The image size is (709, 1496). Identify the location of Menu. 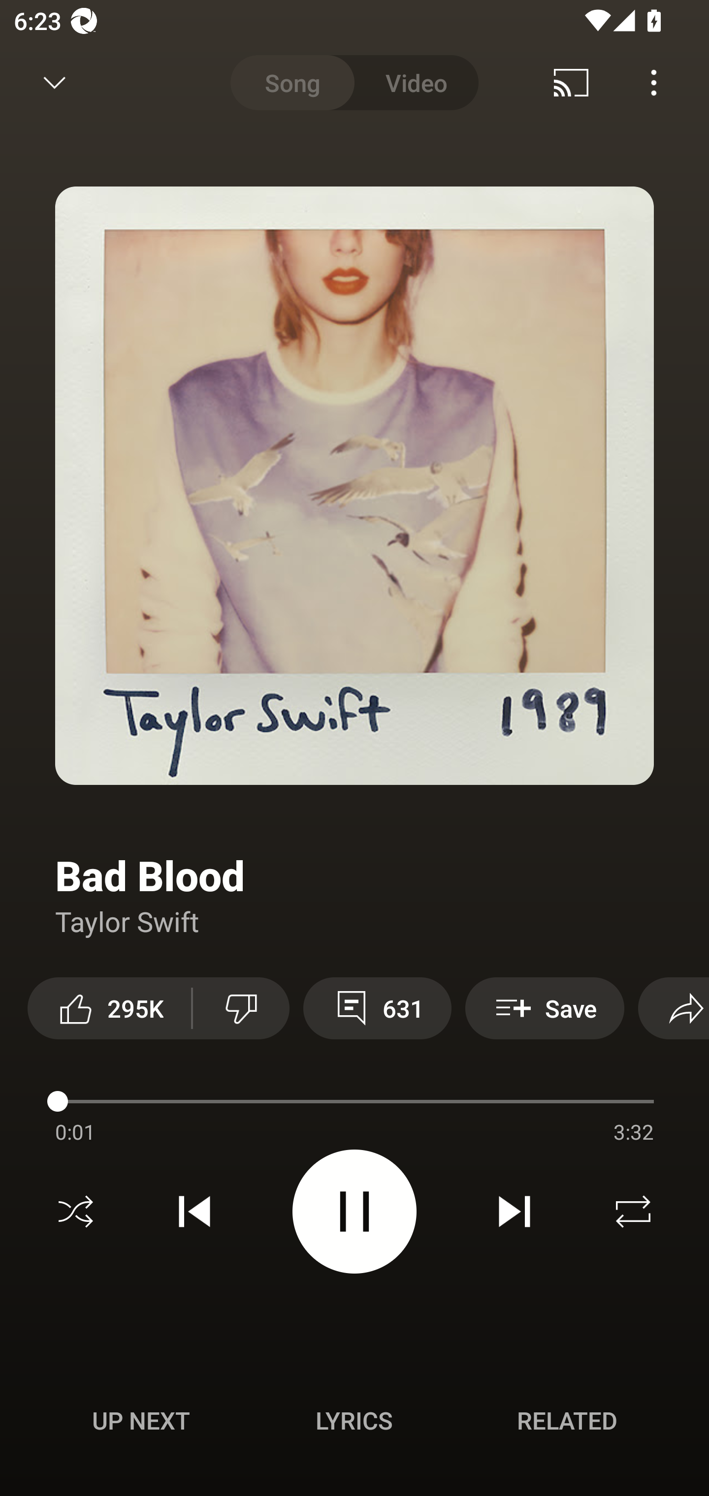
(654, 83).